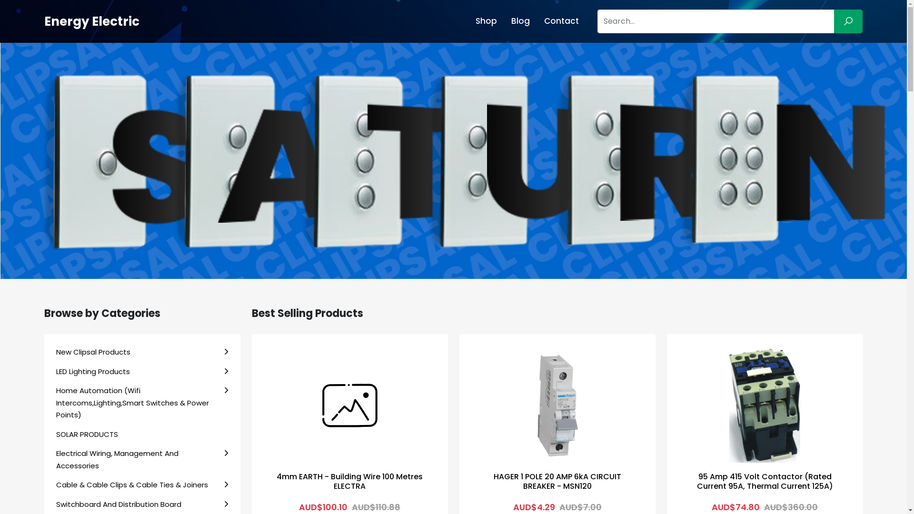  Describe the element at coordinates (142, 352) in the screenshot. I see `New Clipsal Products` at that location.